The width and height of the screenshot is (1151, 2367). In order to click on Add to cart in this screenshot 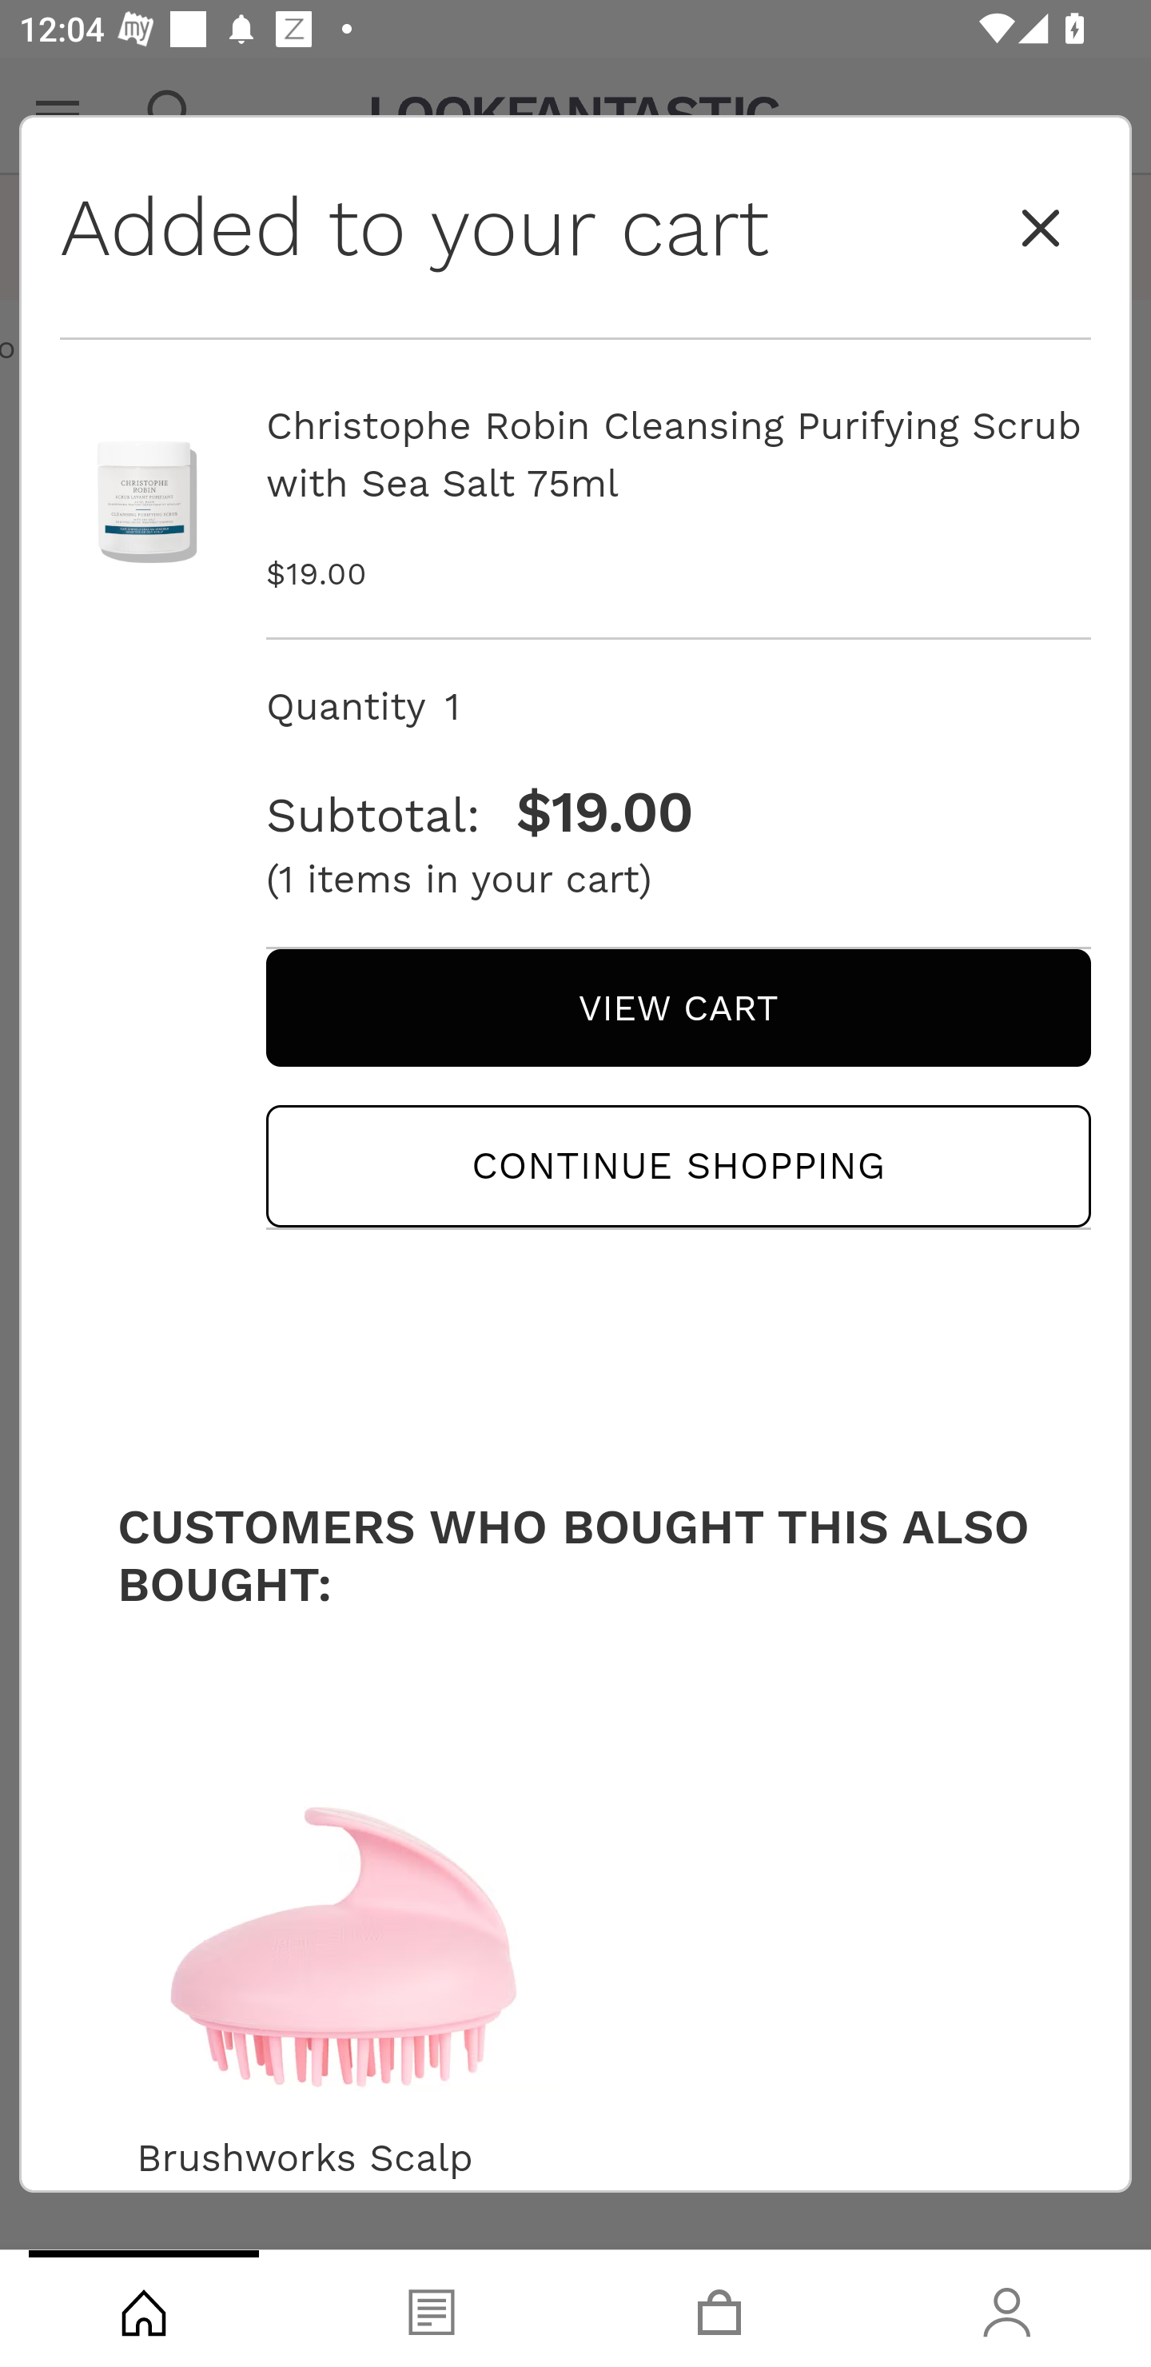, I will do `click(575, 2133)`.